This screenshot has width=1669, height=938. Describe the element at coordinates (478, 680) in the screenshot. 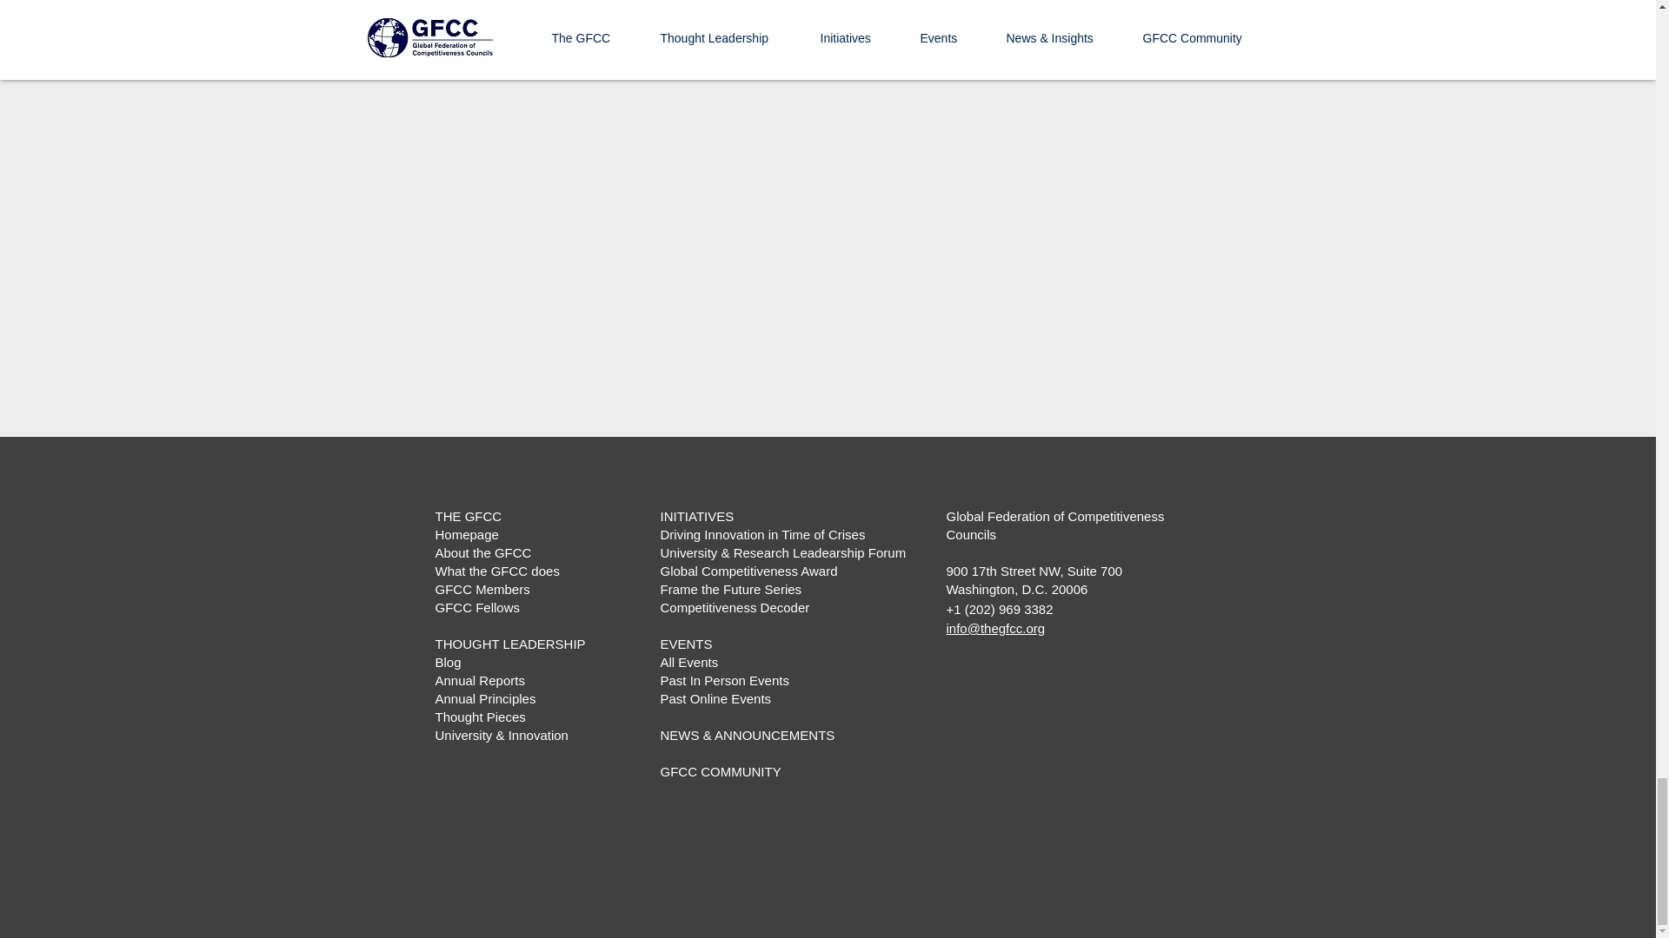

I see `Annual Reports` at that location.